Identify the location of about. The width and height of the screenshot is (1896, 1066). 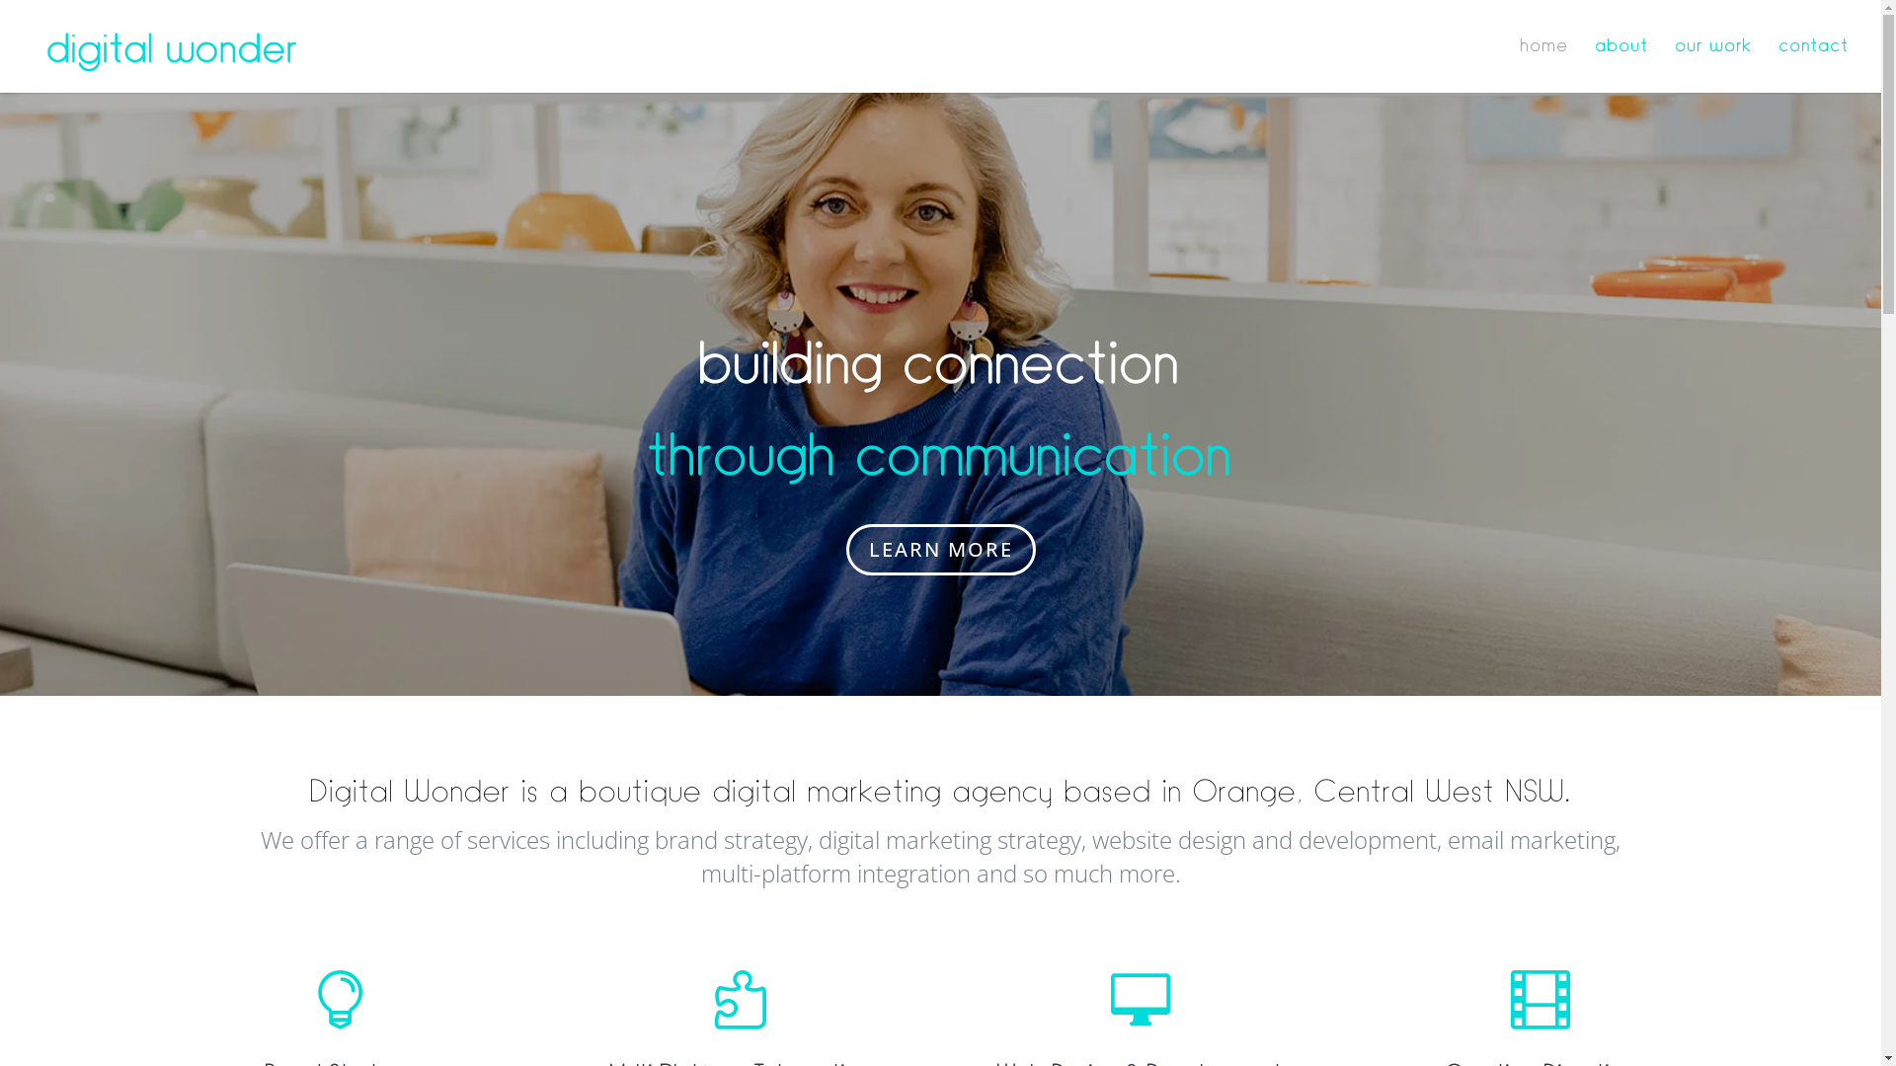
(1622, 66).